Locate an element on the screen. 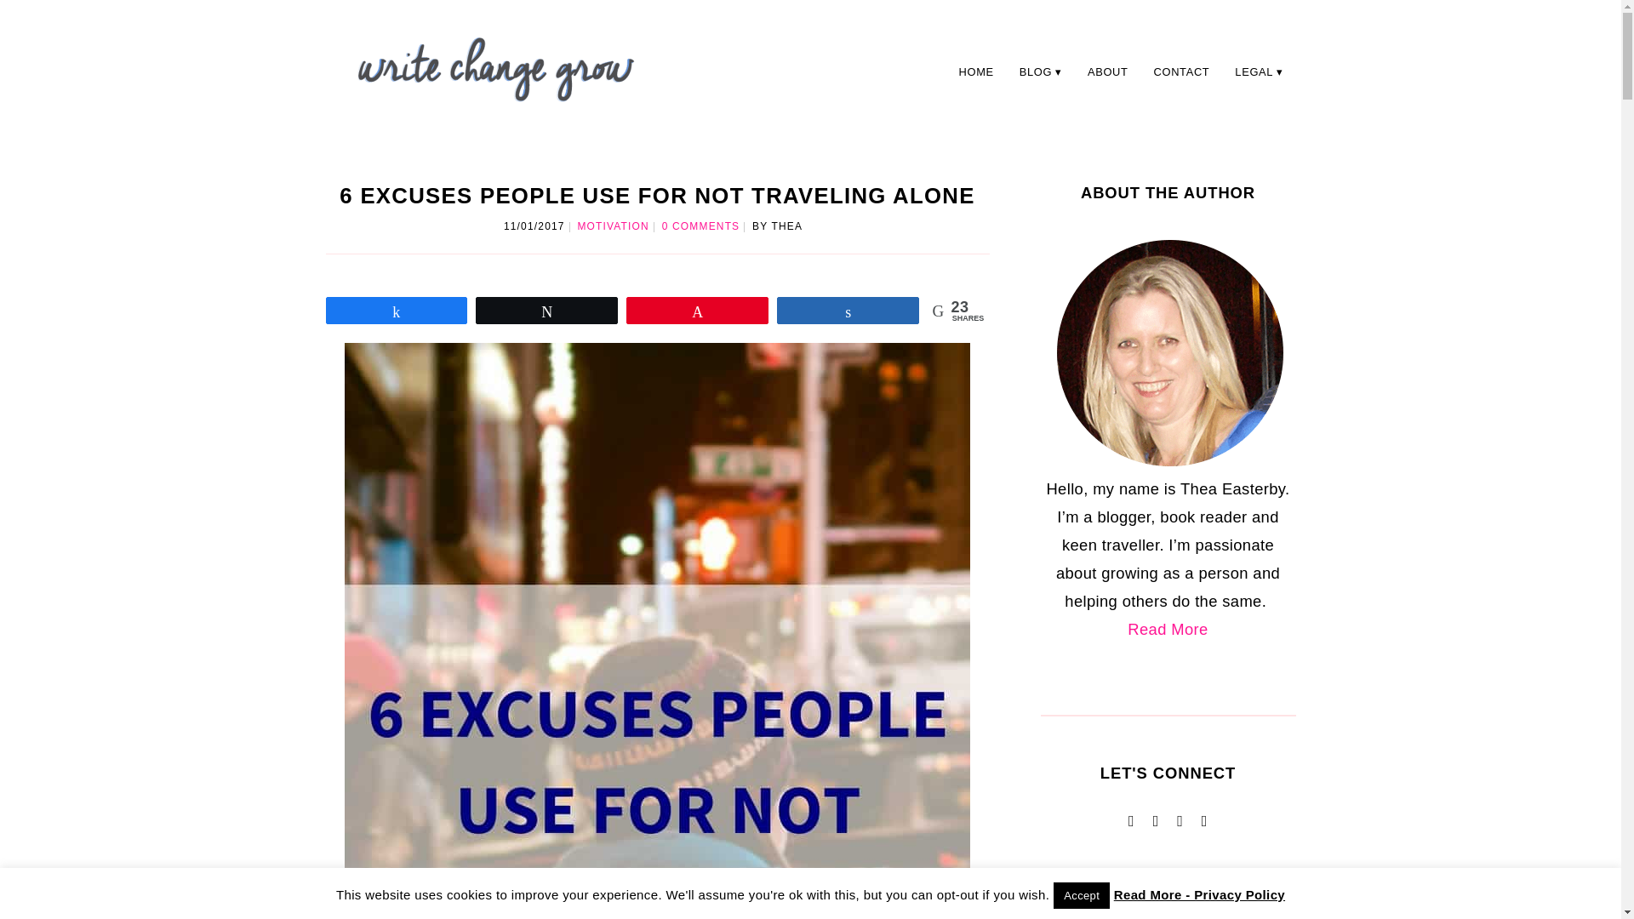 This screenshot has width=1634, height=919. 0 COMMENTS is located at coordinates (700, 226).